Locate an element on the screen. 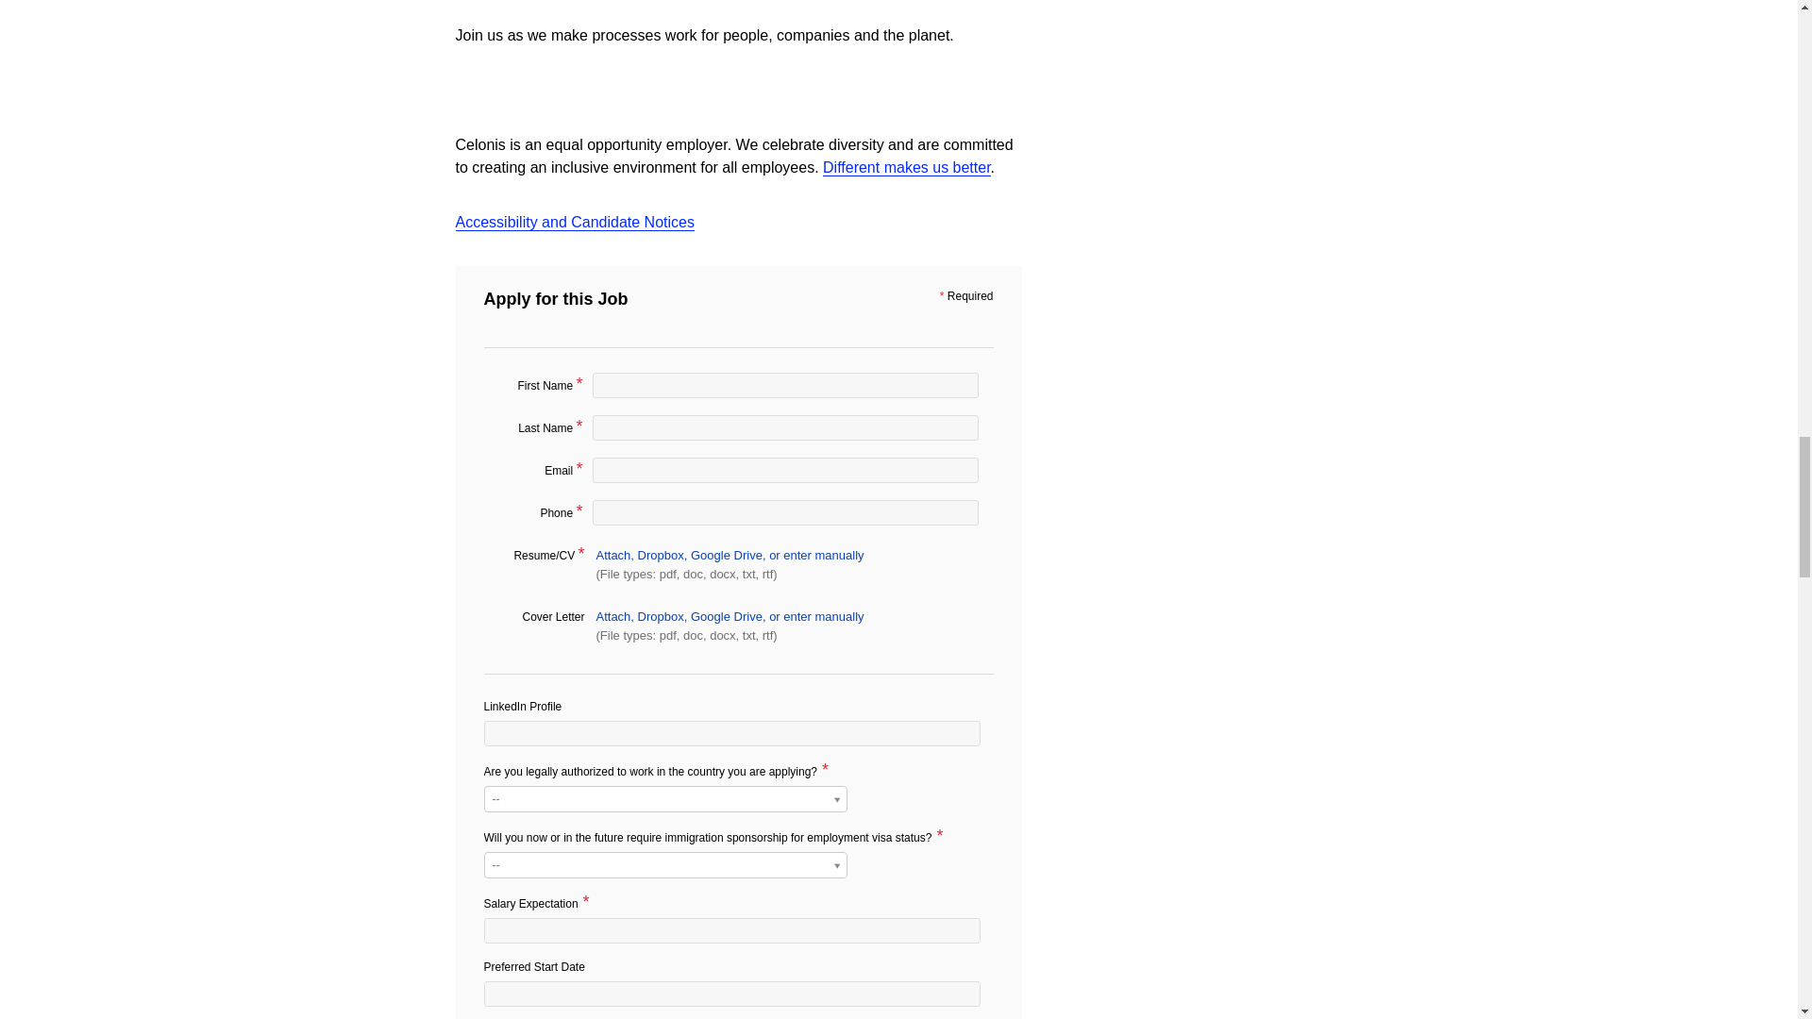 This screenshot has height=1019, width=1812. Google Drive is located at coordinates (729, 615).